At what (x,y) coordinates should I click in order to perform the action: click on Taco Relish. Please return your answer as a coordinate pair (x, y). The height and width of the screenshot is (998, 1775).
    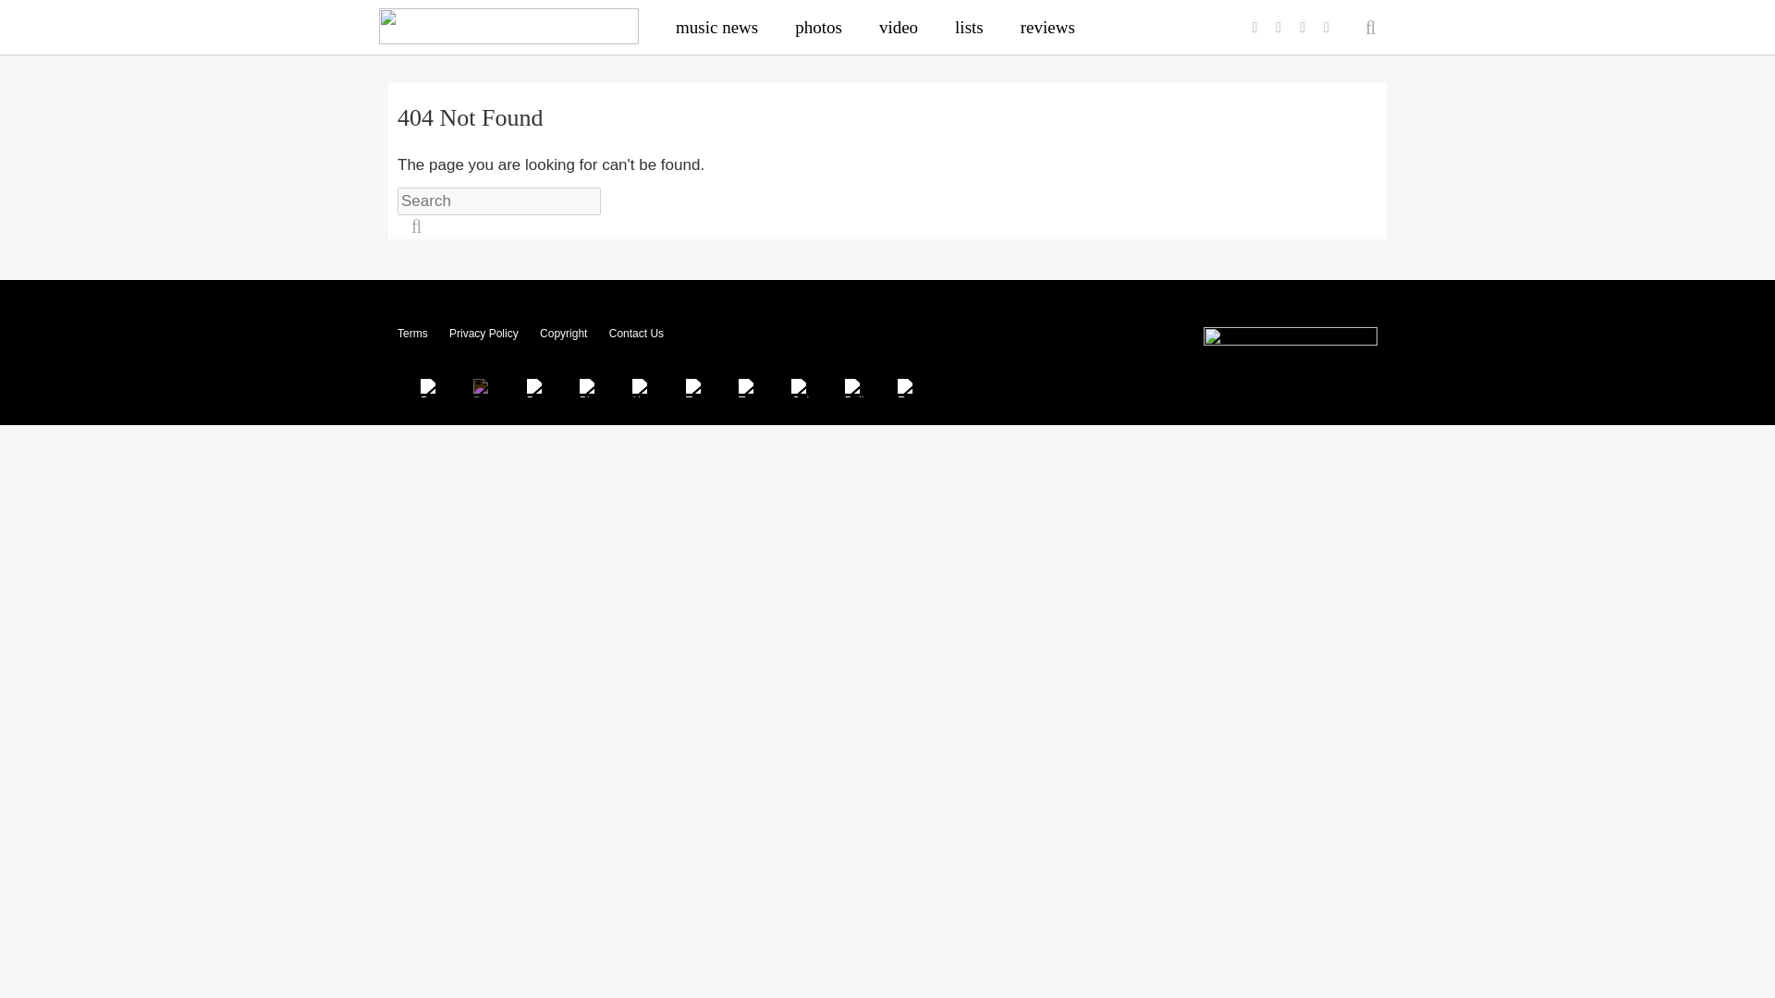
    Looking at the image, I should click on (747, 387).